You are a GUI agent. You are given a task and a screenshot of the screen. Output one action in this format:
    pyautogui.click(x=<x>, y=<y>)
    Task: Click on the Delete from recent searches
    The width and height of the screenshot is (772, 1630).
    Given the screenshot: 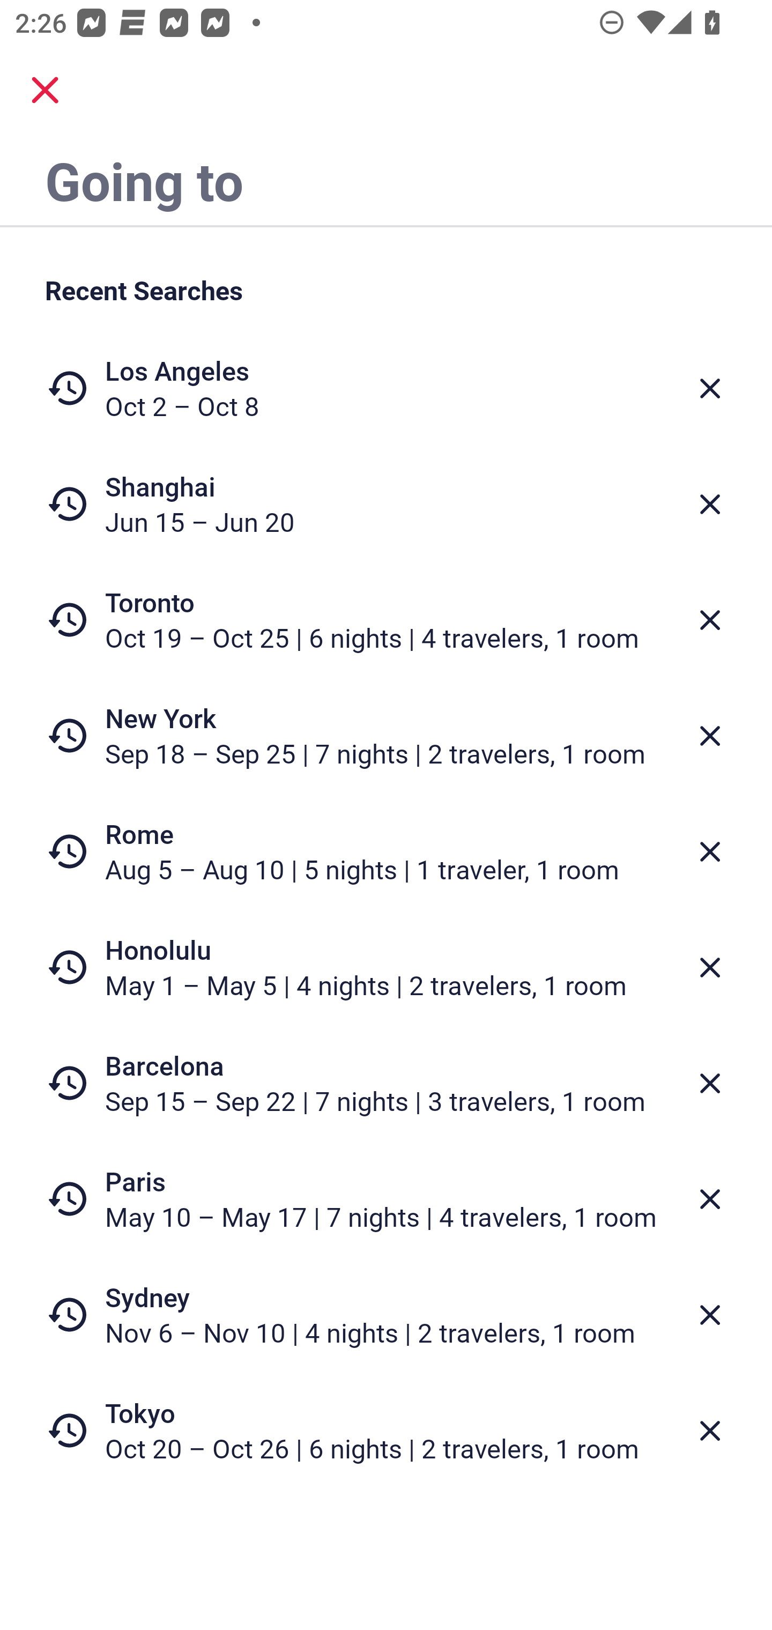 What is the action you would take?
    pyautogui.click(x=710, y=504)
    